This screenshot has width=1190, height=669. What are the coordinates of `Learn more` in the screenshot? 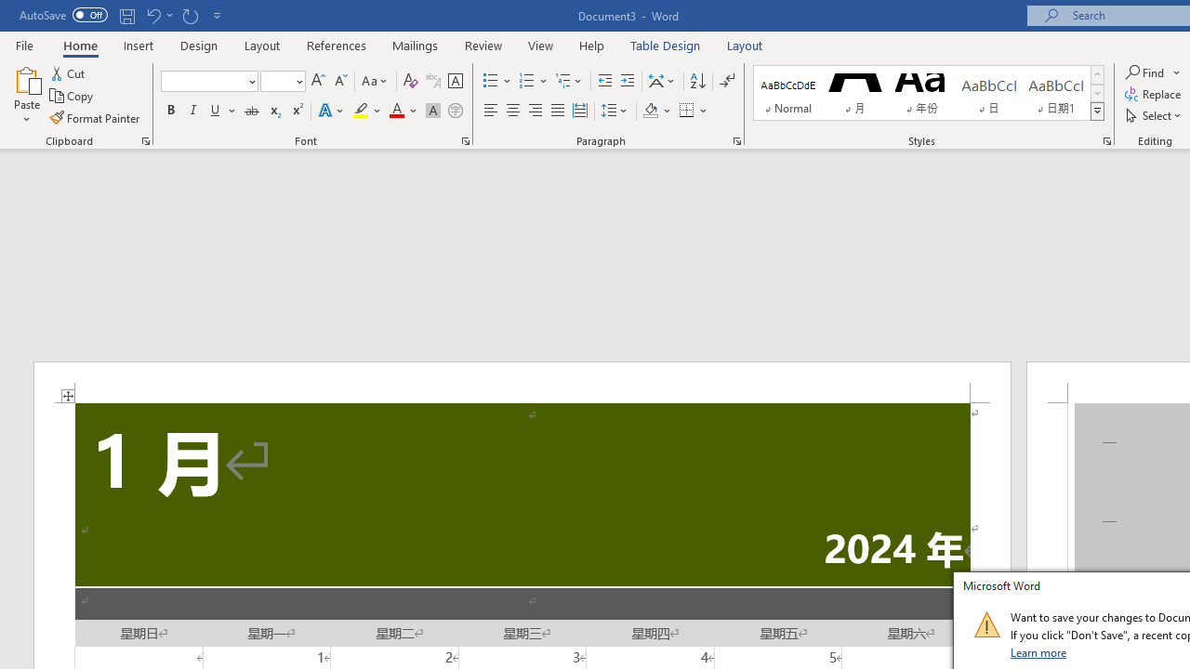 It's located at (1039, 652).